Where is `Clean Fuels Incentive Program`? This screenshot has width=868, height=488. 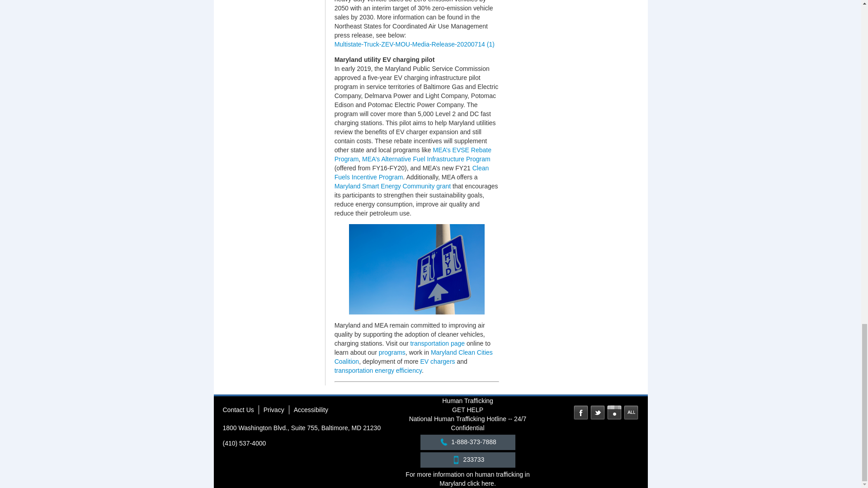 Clean Fuels Incentive Program is located at coordinates (411, 172).